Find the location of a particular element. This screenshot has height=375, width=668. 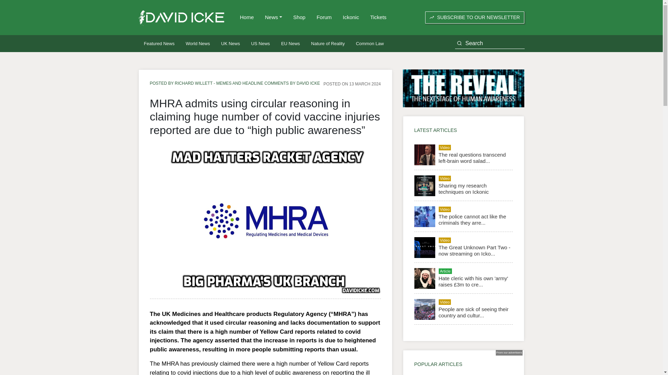

POSTED ON 13 MARCH 2024 is located at coordinates (352, 84).